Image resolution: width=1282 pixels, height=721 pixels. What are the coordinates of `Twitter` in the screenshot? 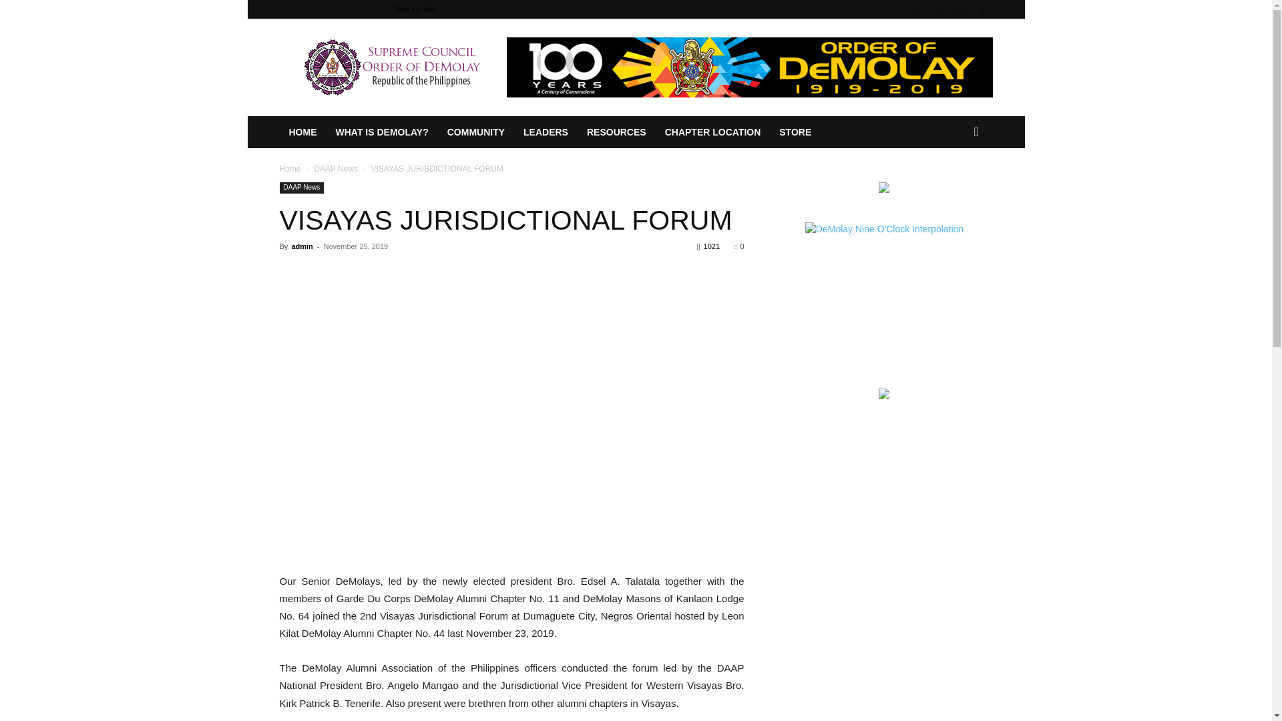 It's located at (960, 9).